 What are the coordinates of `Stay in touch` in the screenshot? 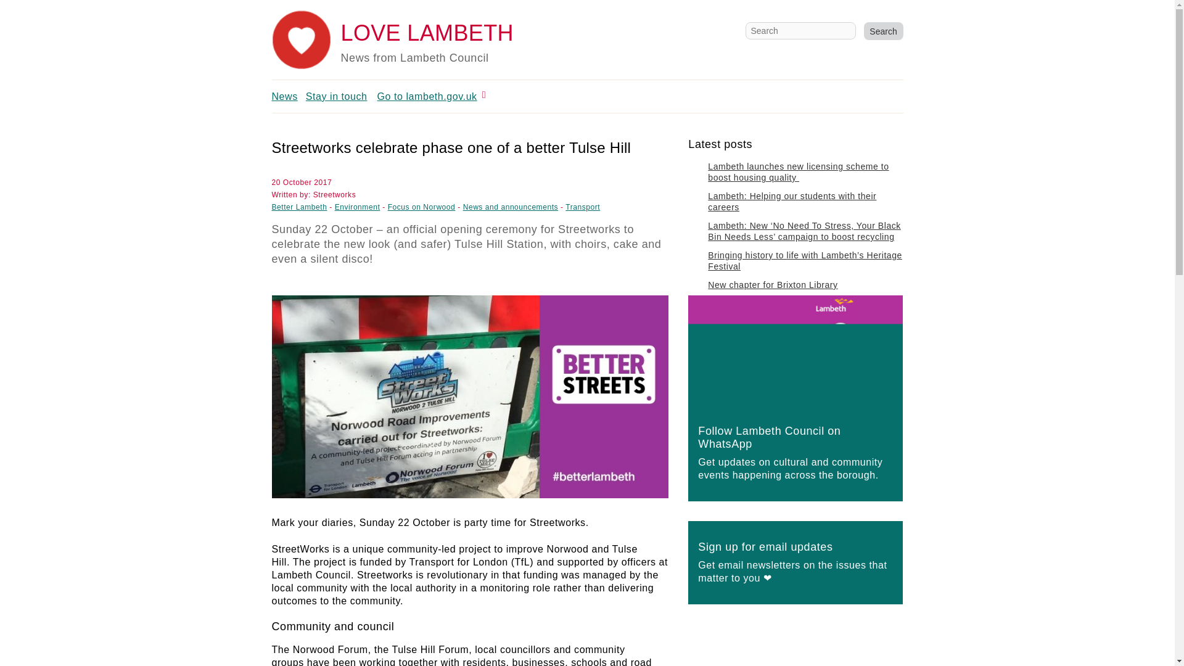 It's located at (336, 96).